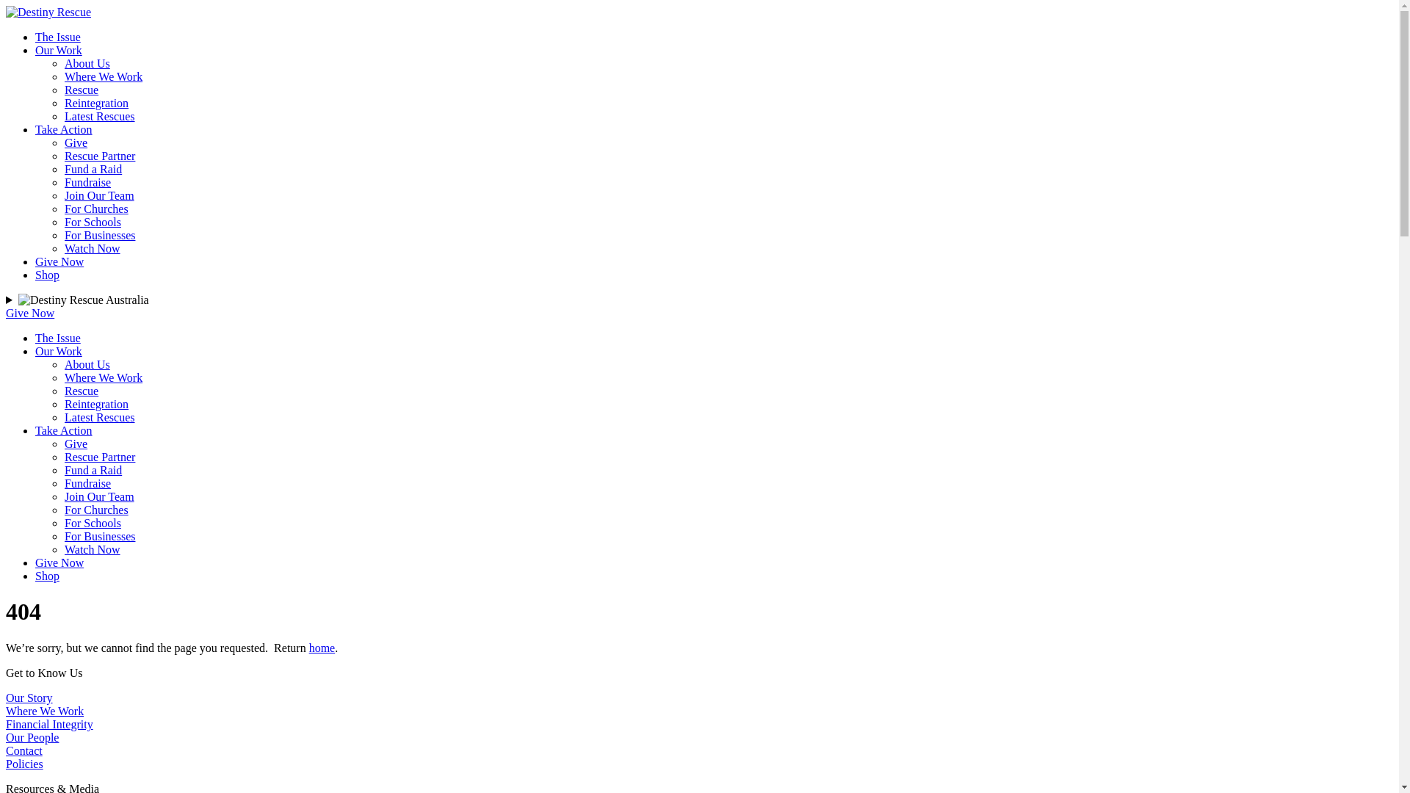 This screenshot has height=793, width=1410. What do you see at coordinates (82, 391) in the screenshot?
I see `Rescue` at bounding box center [82, 391].